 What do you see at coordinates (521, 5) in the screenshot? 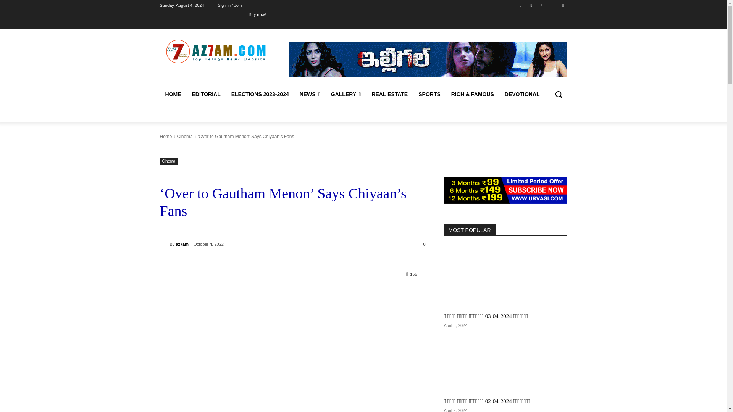
I see `Facebook` at bounding box center [521, 5].